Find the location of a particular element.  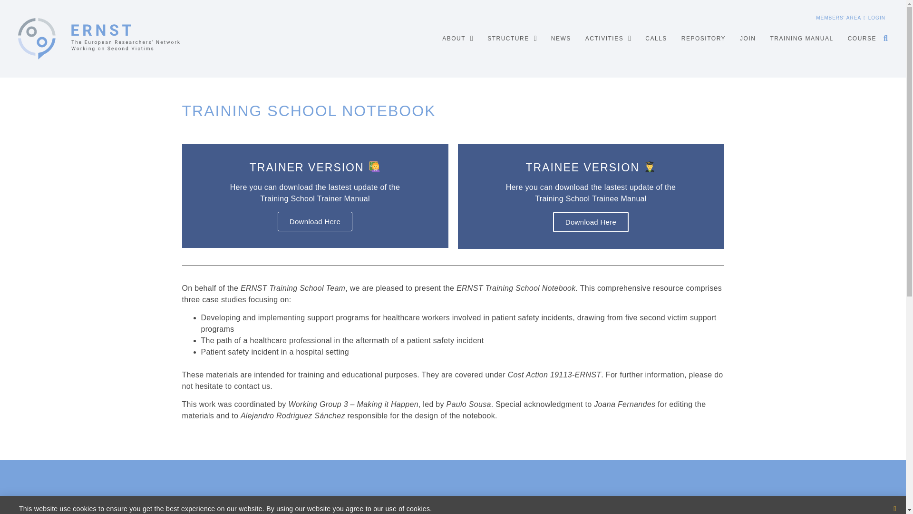

REPOSITORY is located at coordinates (704, 38).